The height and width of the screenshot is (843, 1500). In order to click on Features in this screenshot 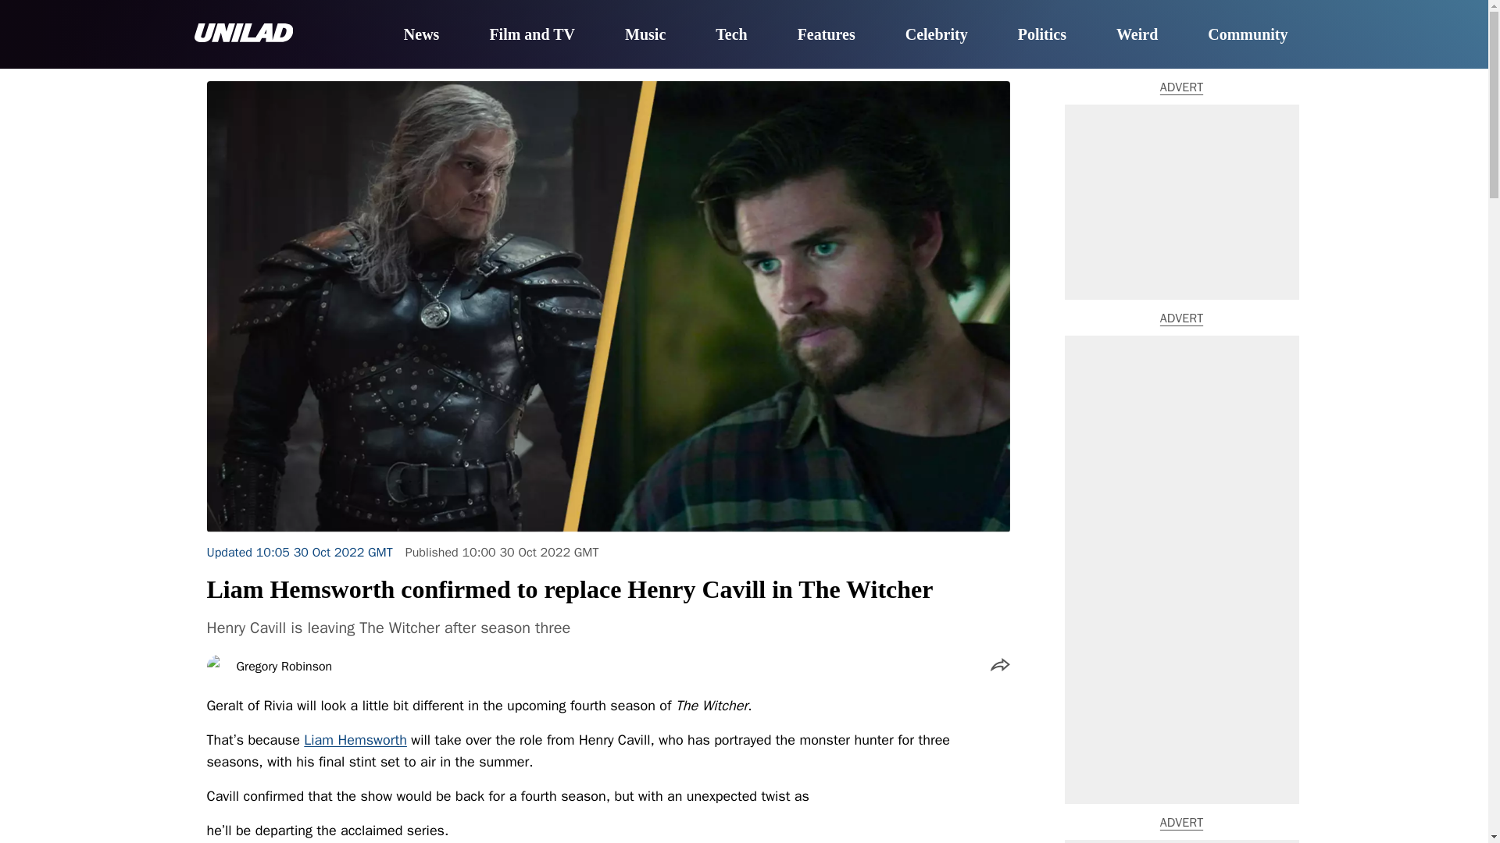, I will do `click(827, 35)`.